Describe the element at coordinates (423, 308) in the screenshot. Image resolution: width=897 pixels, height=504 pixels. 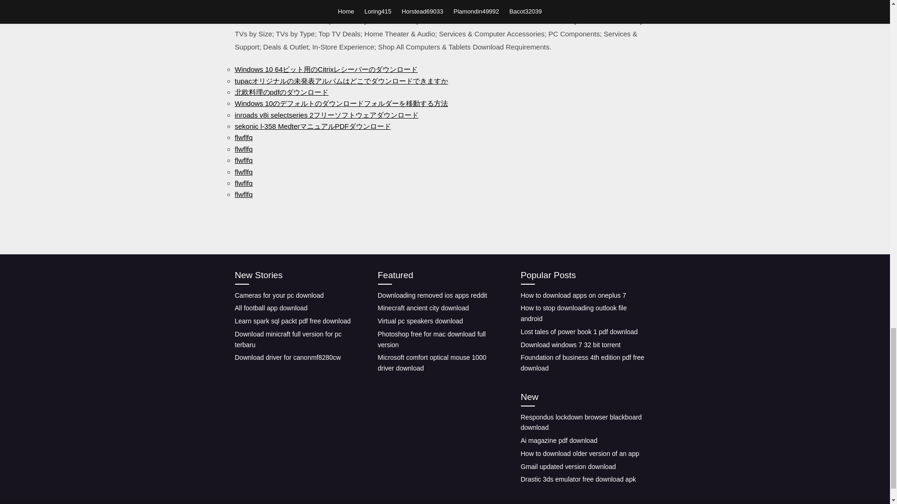
I see `Minecraft ancient city download` at that location.